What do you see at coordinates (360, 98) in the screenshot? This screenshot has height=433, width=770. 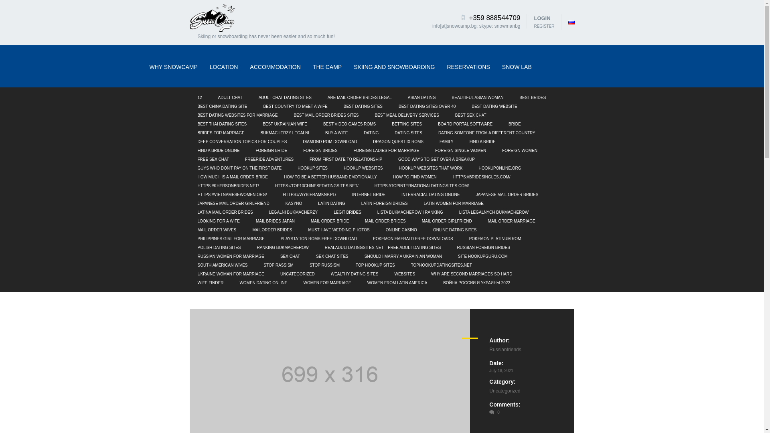 I see `ARE MAIL ORDER BRIDES LEGAL` at bounding box center [360, 98].